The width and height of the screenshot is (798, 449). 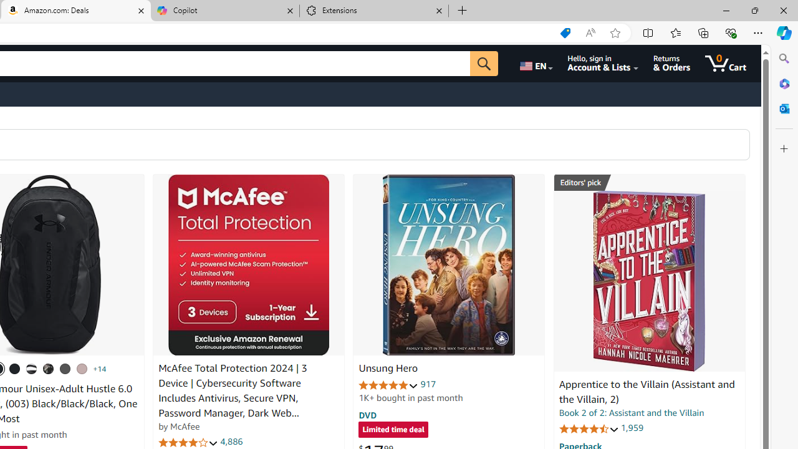 What do you see at coordinates (82, 369) in the screenshot?
I see `(015) Tetra Gray / Tetra Gray / Gray Matter` at bounding box center [82, 369].